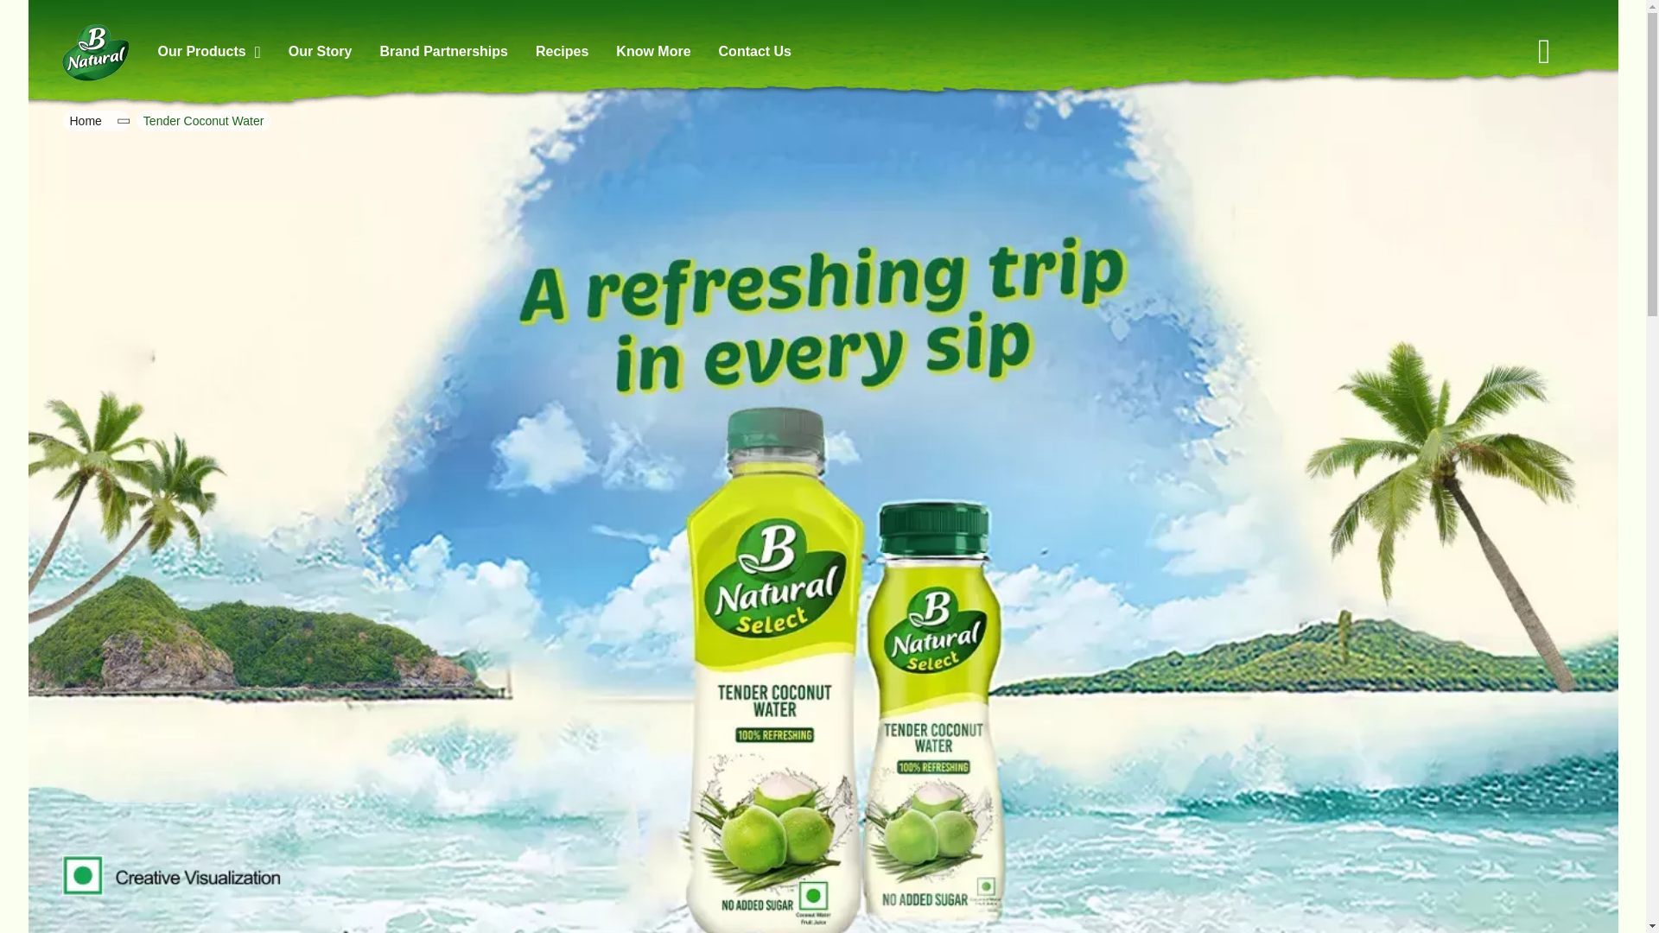 This screenshot has width=1659, height=933. I want to click on Contact Us, so click(754, 51).